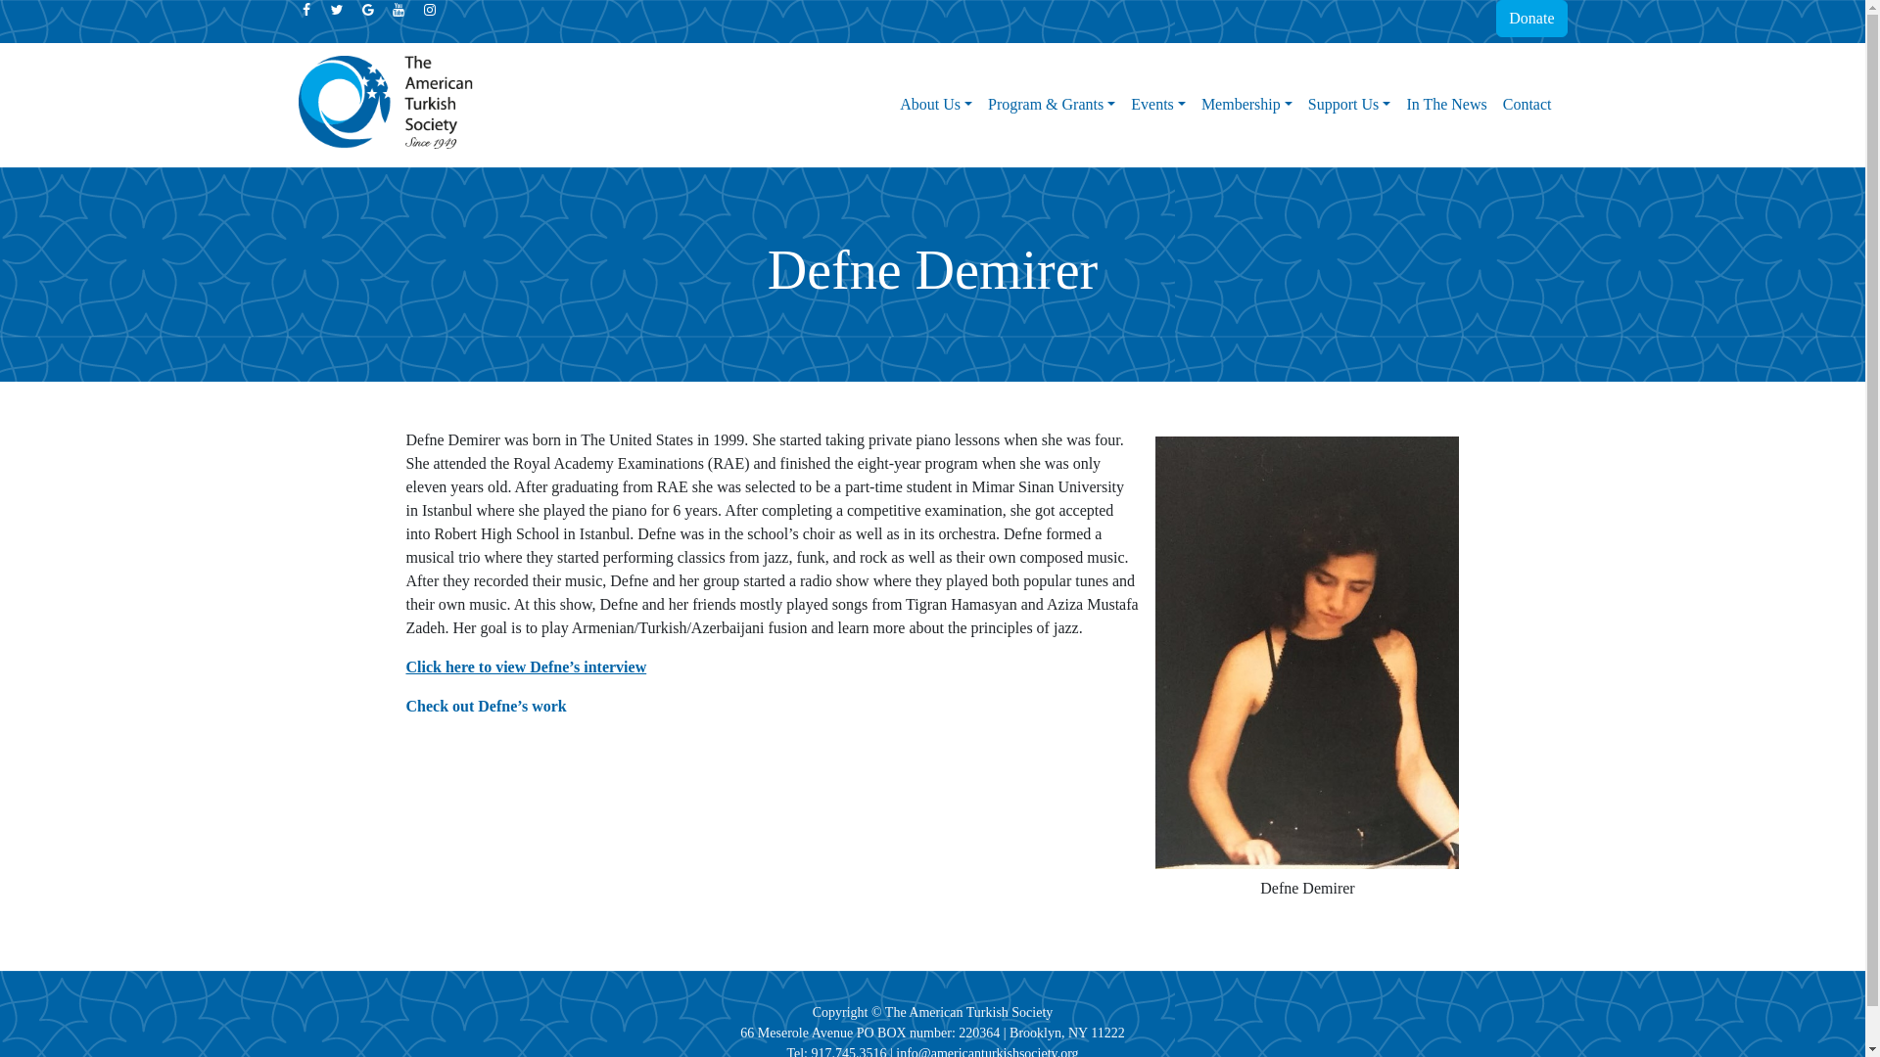  I want to click on In The News, so click(1446, 105).